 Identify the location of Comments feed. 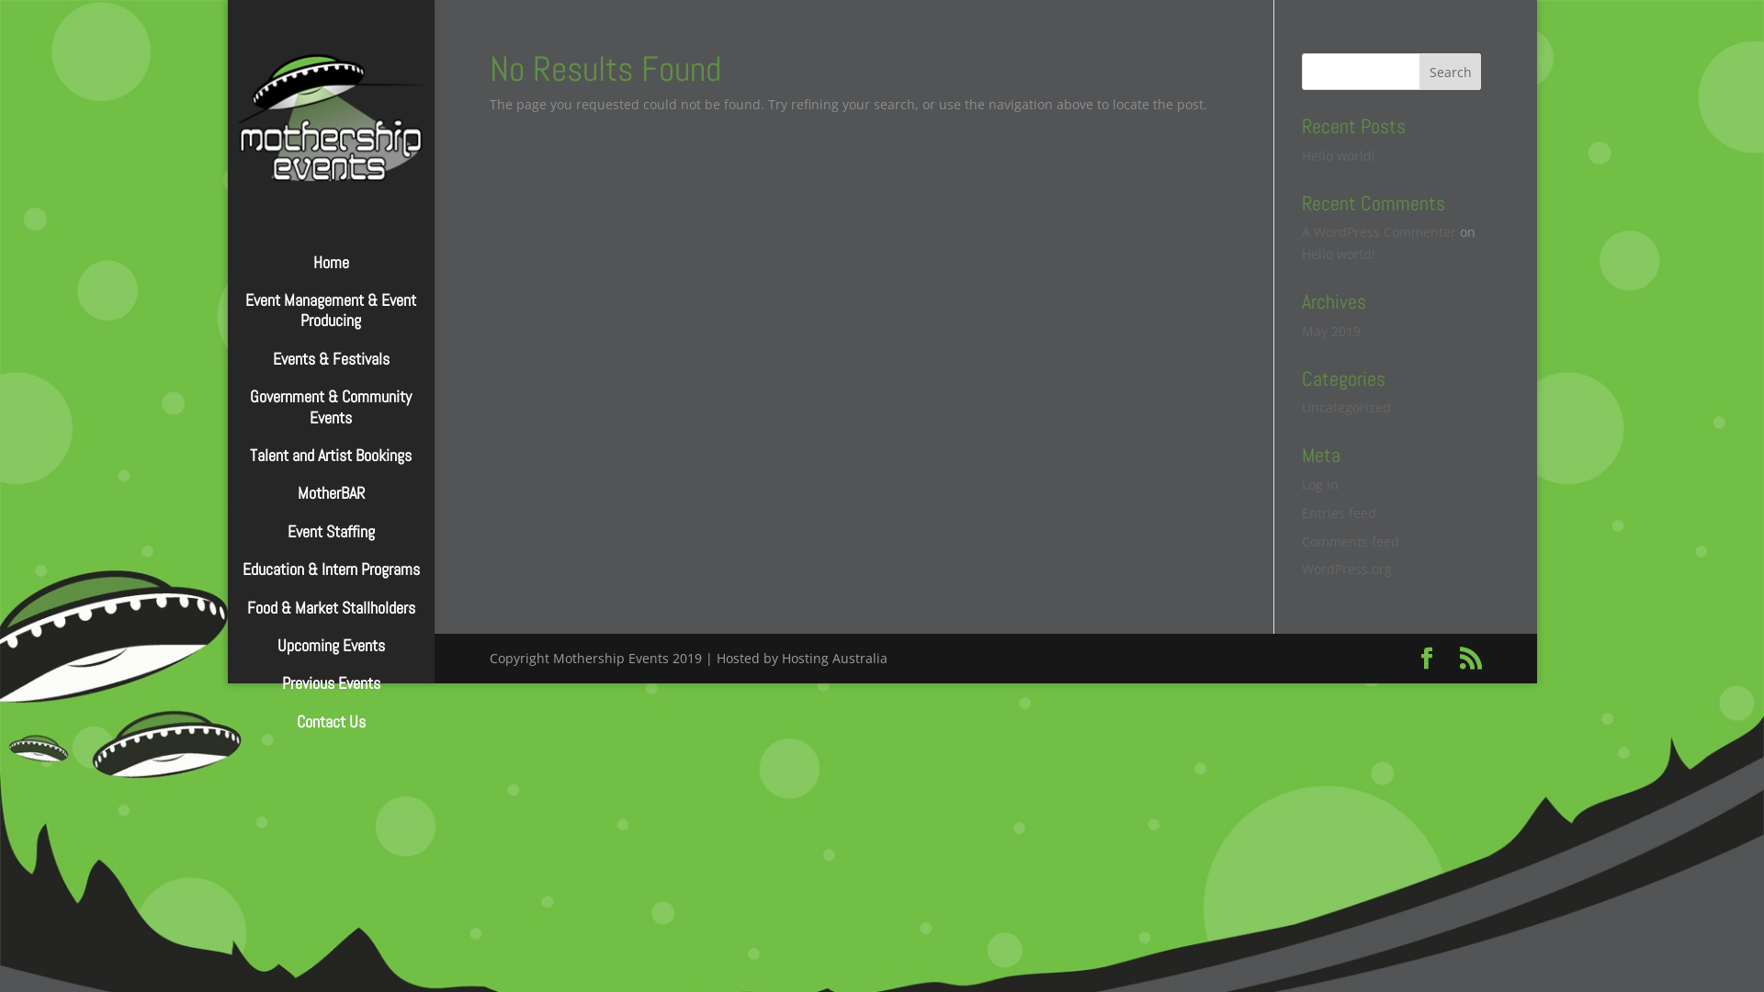
(1351, 542).